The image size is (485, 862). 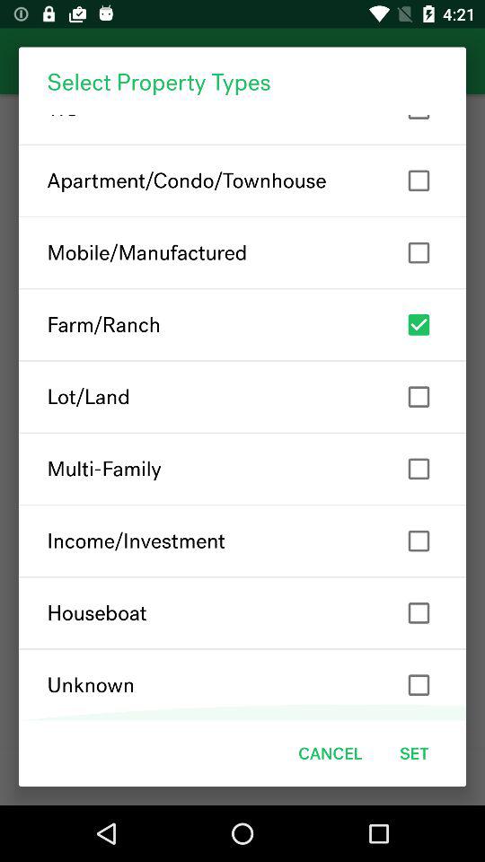 What do you see at coordinates (242, 469) in the screenshot?
I see `launch the multi-family icon` at bounding box center [242, 469].